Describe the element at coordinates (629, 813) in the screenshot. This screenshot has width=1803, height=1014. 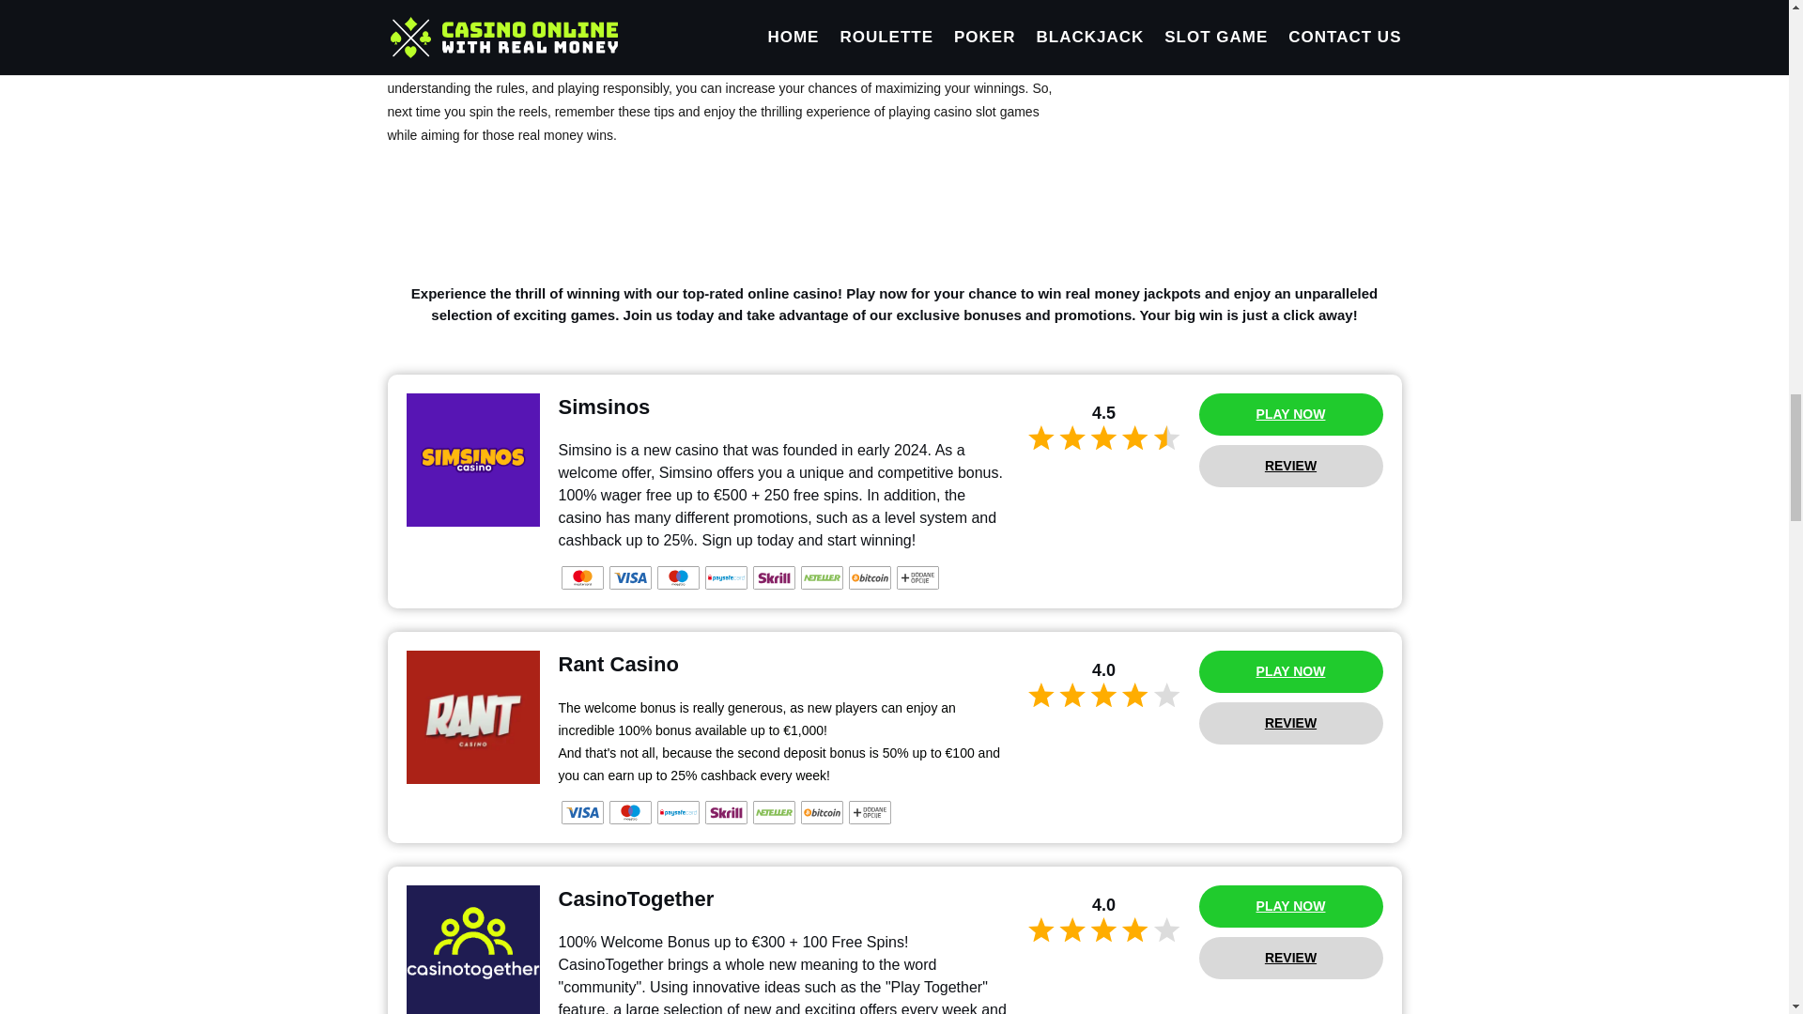
I see `Maestro` at that location.